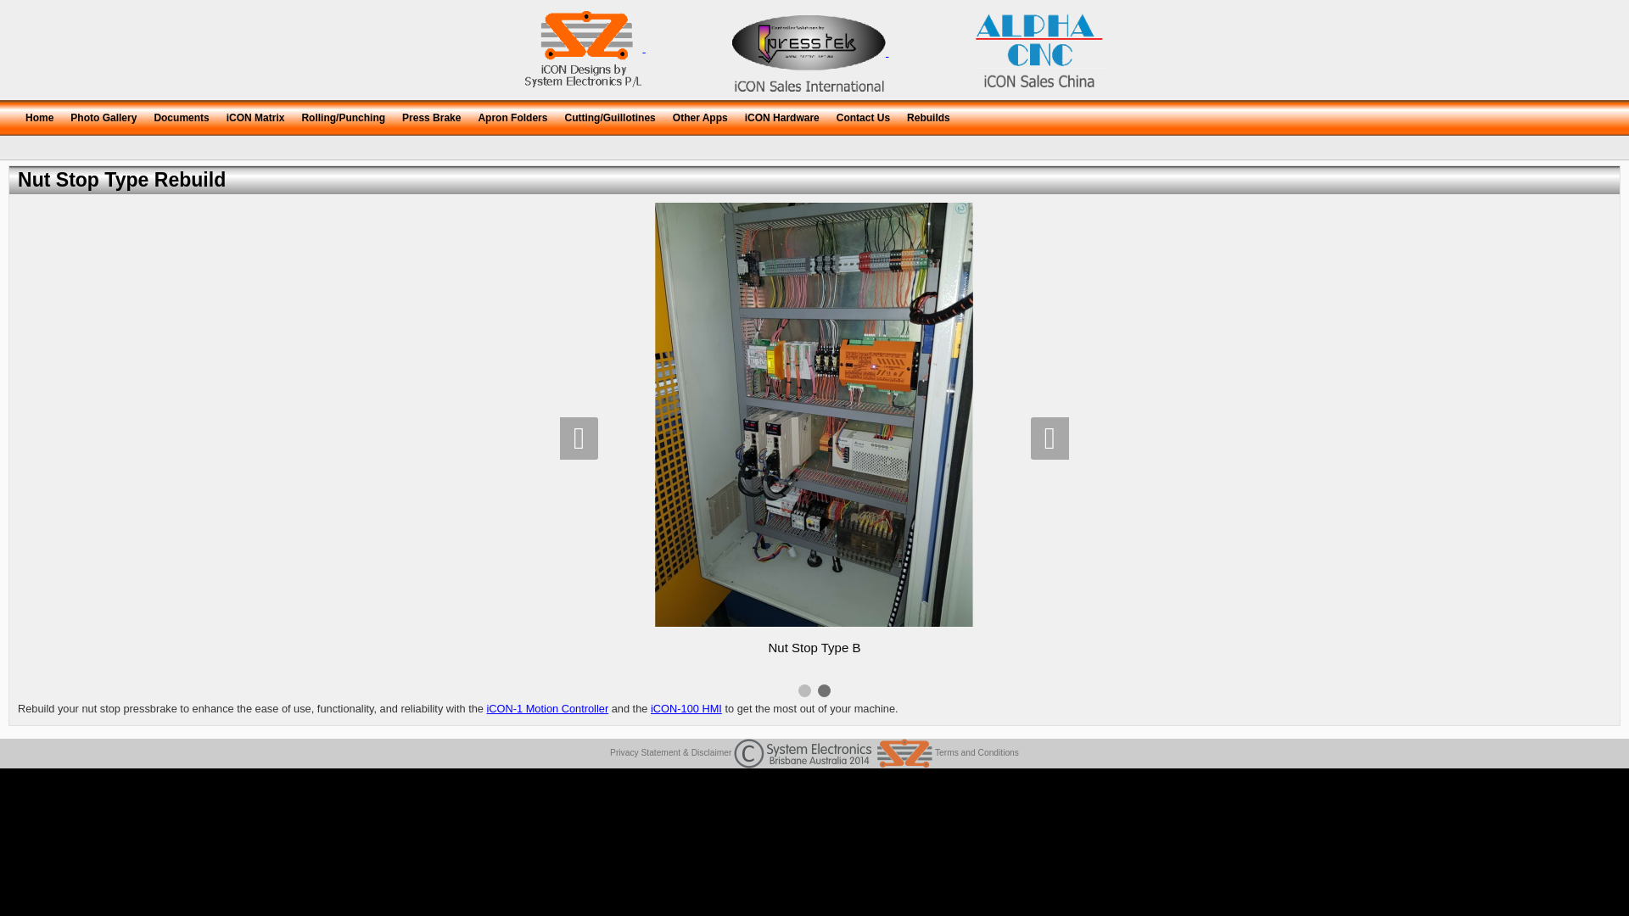 This screenshot has width=1629, height=916. I want to click on Rebuilds, so click(928, 115).